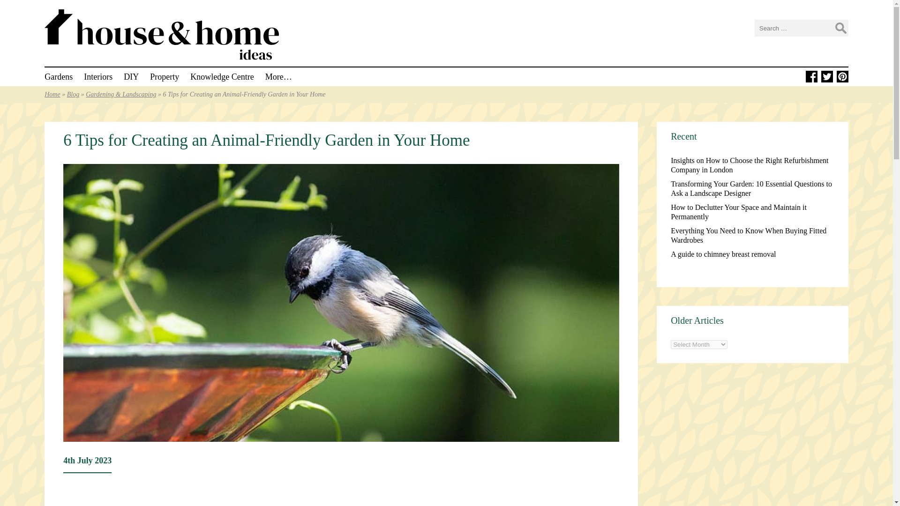  I want to click on DIY, so click(131, 77).